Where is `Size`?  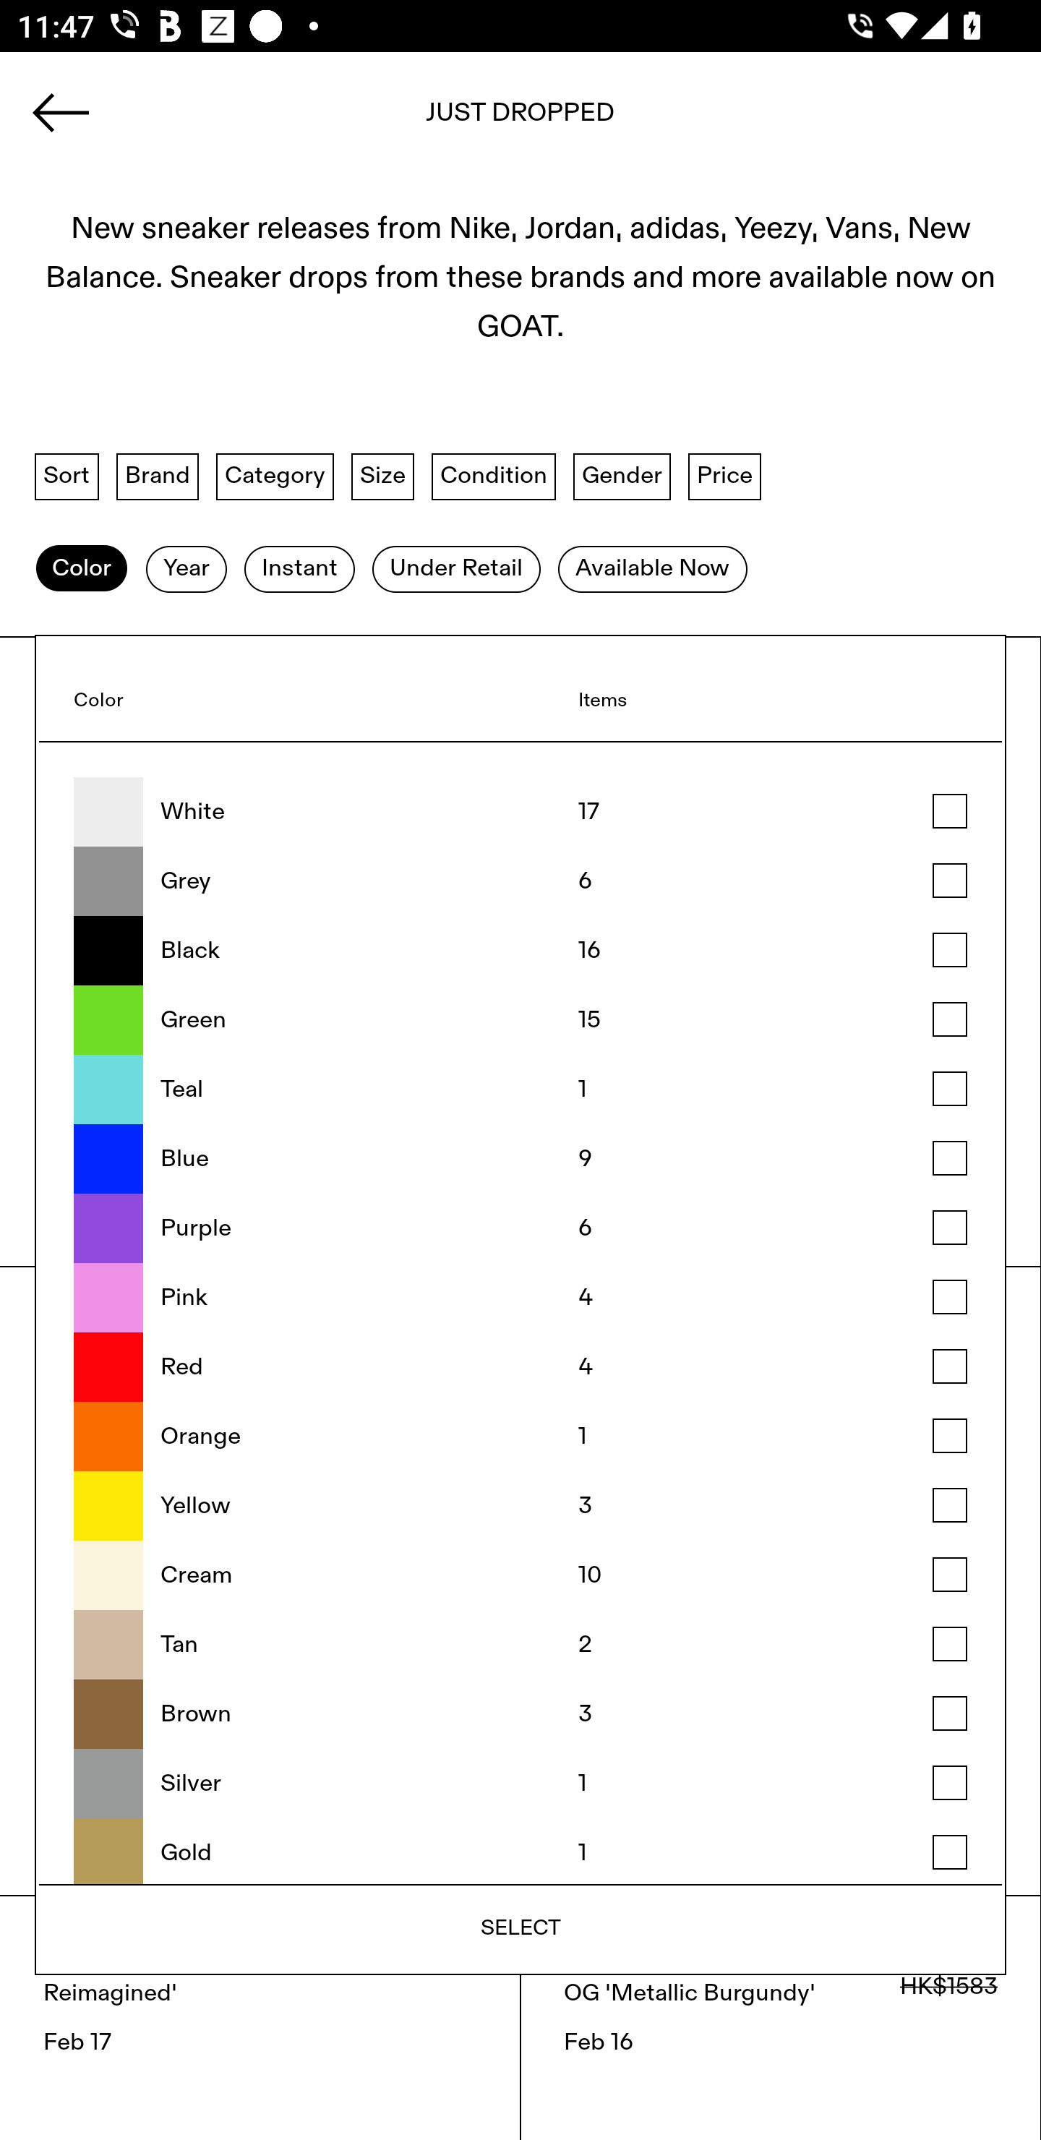 Size is located at coordinates (383, 476).